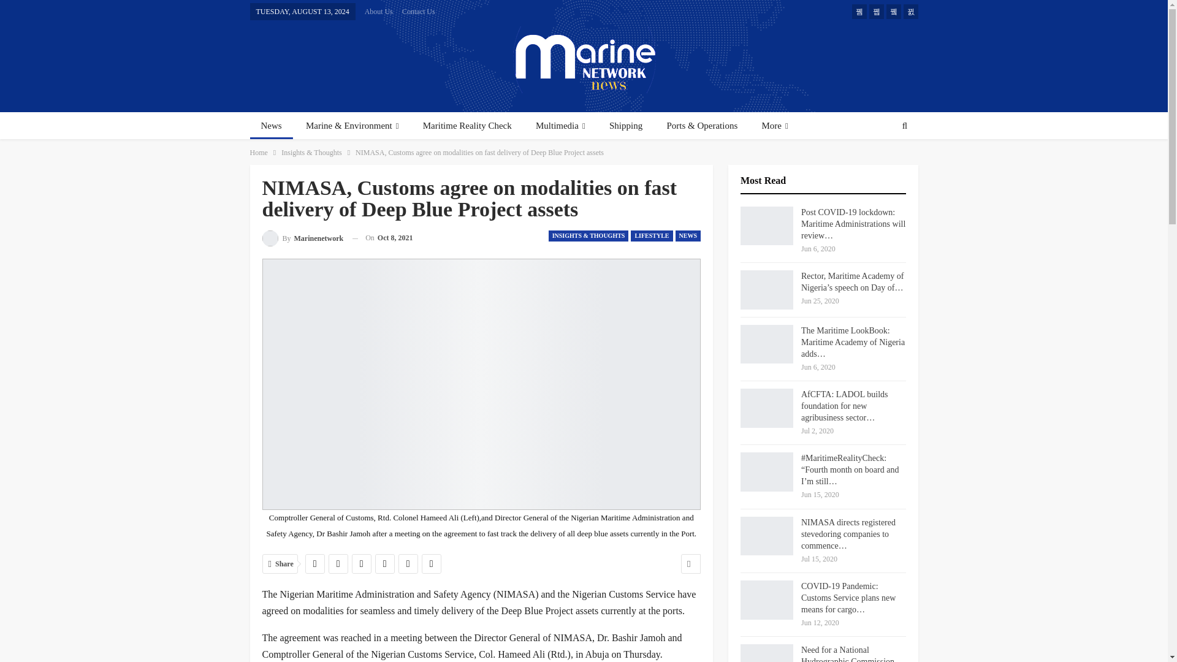 This screenshot has height=662, width=1177. What do you see at coordinates (259, 152) in the screenshot?
I see `Home` at bounding box center [259, 152].